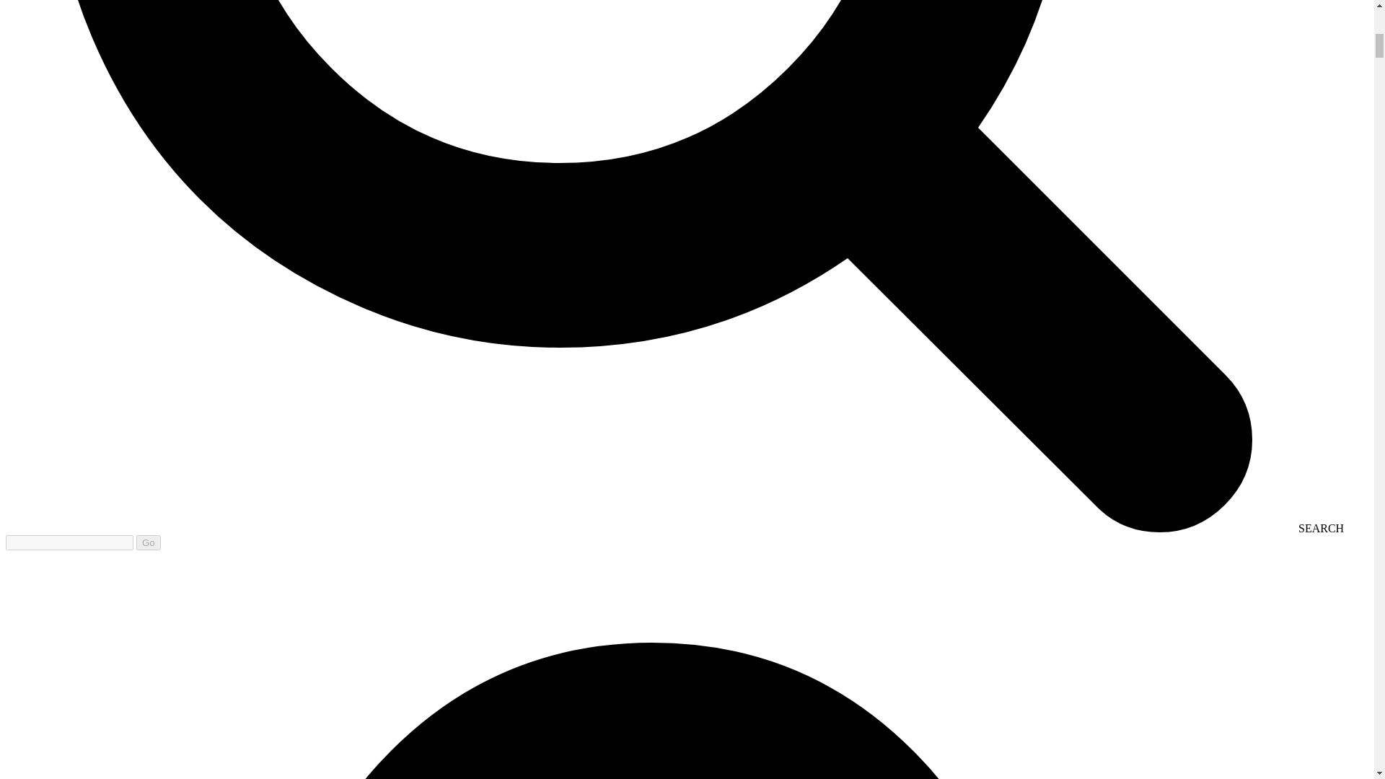  Describe the element at coordinates (148, 542) in the screenshot. I see `Go` at that location.